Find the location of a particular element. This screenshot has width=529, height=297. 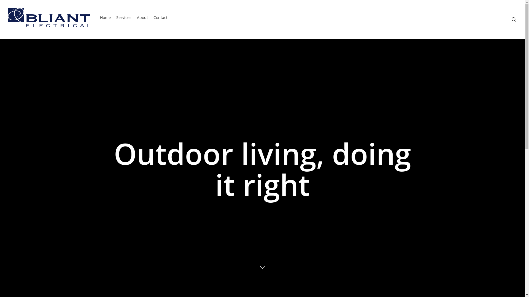

search is located at coordinates (514, 20).